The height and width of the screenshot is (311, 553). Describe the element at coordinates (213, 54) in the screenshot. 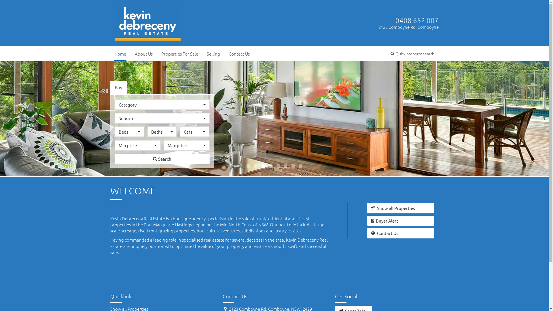

I see `Selling` at that location.